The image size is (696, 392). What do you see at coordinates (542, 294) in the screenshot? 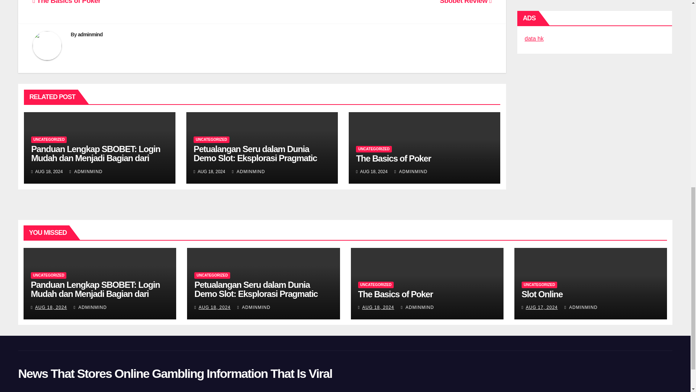
I see `Permalink to: Slot Online` at bounding box center [542, 294].